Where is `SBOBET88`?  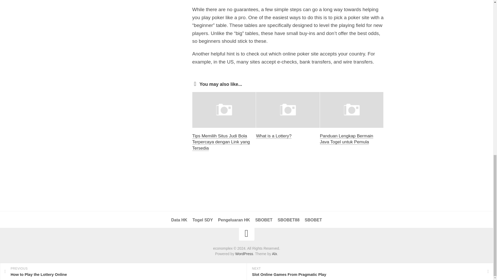 SBOBET88 is located at coordinates (289, 220).